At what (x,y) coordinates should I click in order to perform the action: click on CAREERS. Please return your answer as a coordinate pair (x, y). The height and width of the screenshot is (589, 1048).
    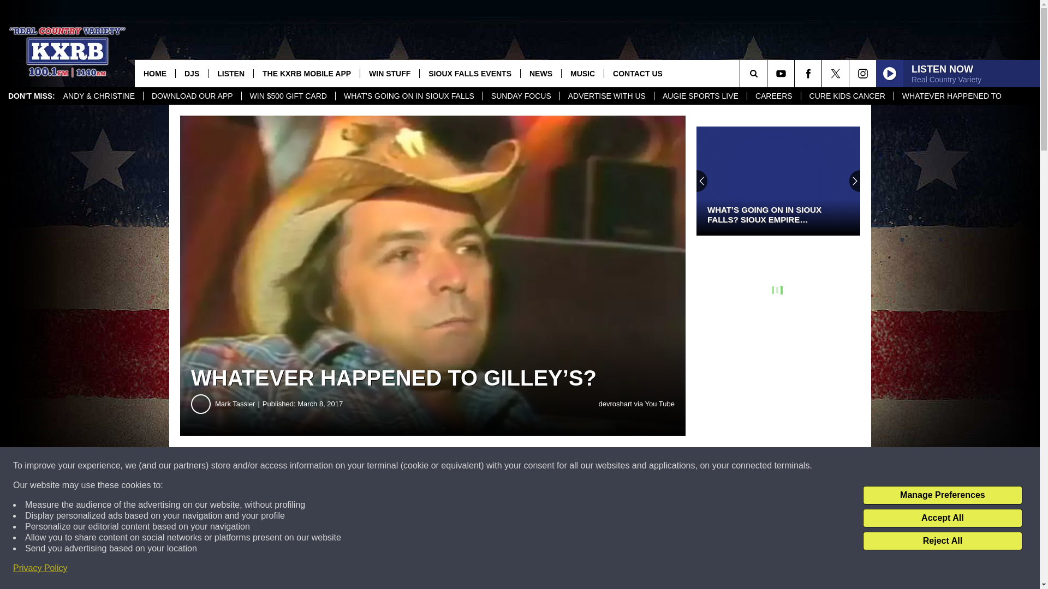
    Looking at the image, I should click on (773, 96).